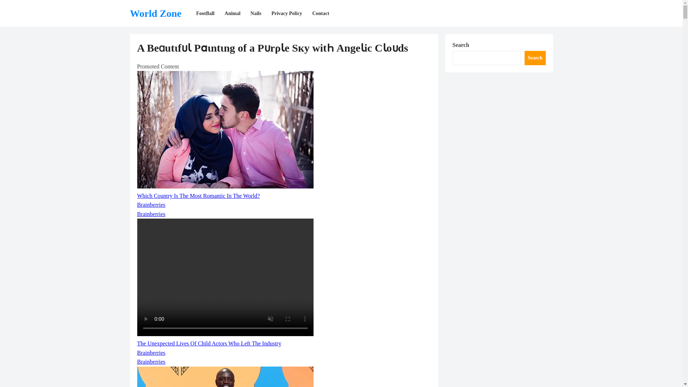  What do you see at coordinates (286, 13) in the screenshot?
I see `Privacy Policy` at bounding box center [286, 13].